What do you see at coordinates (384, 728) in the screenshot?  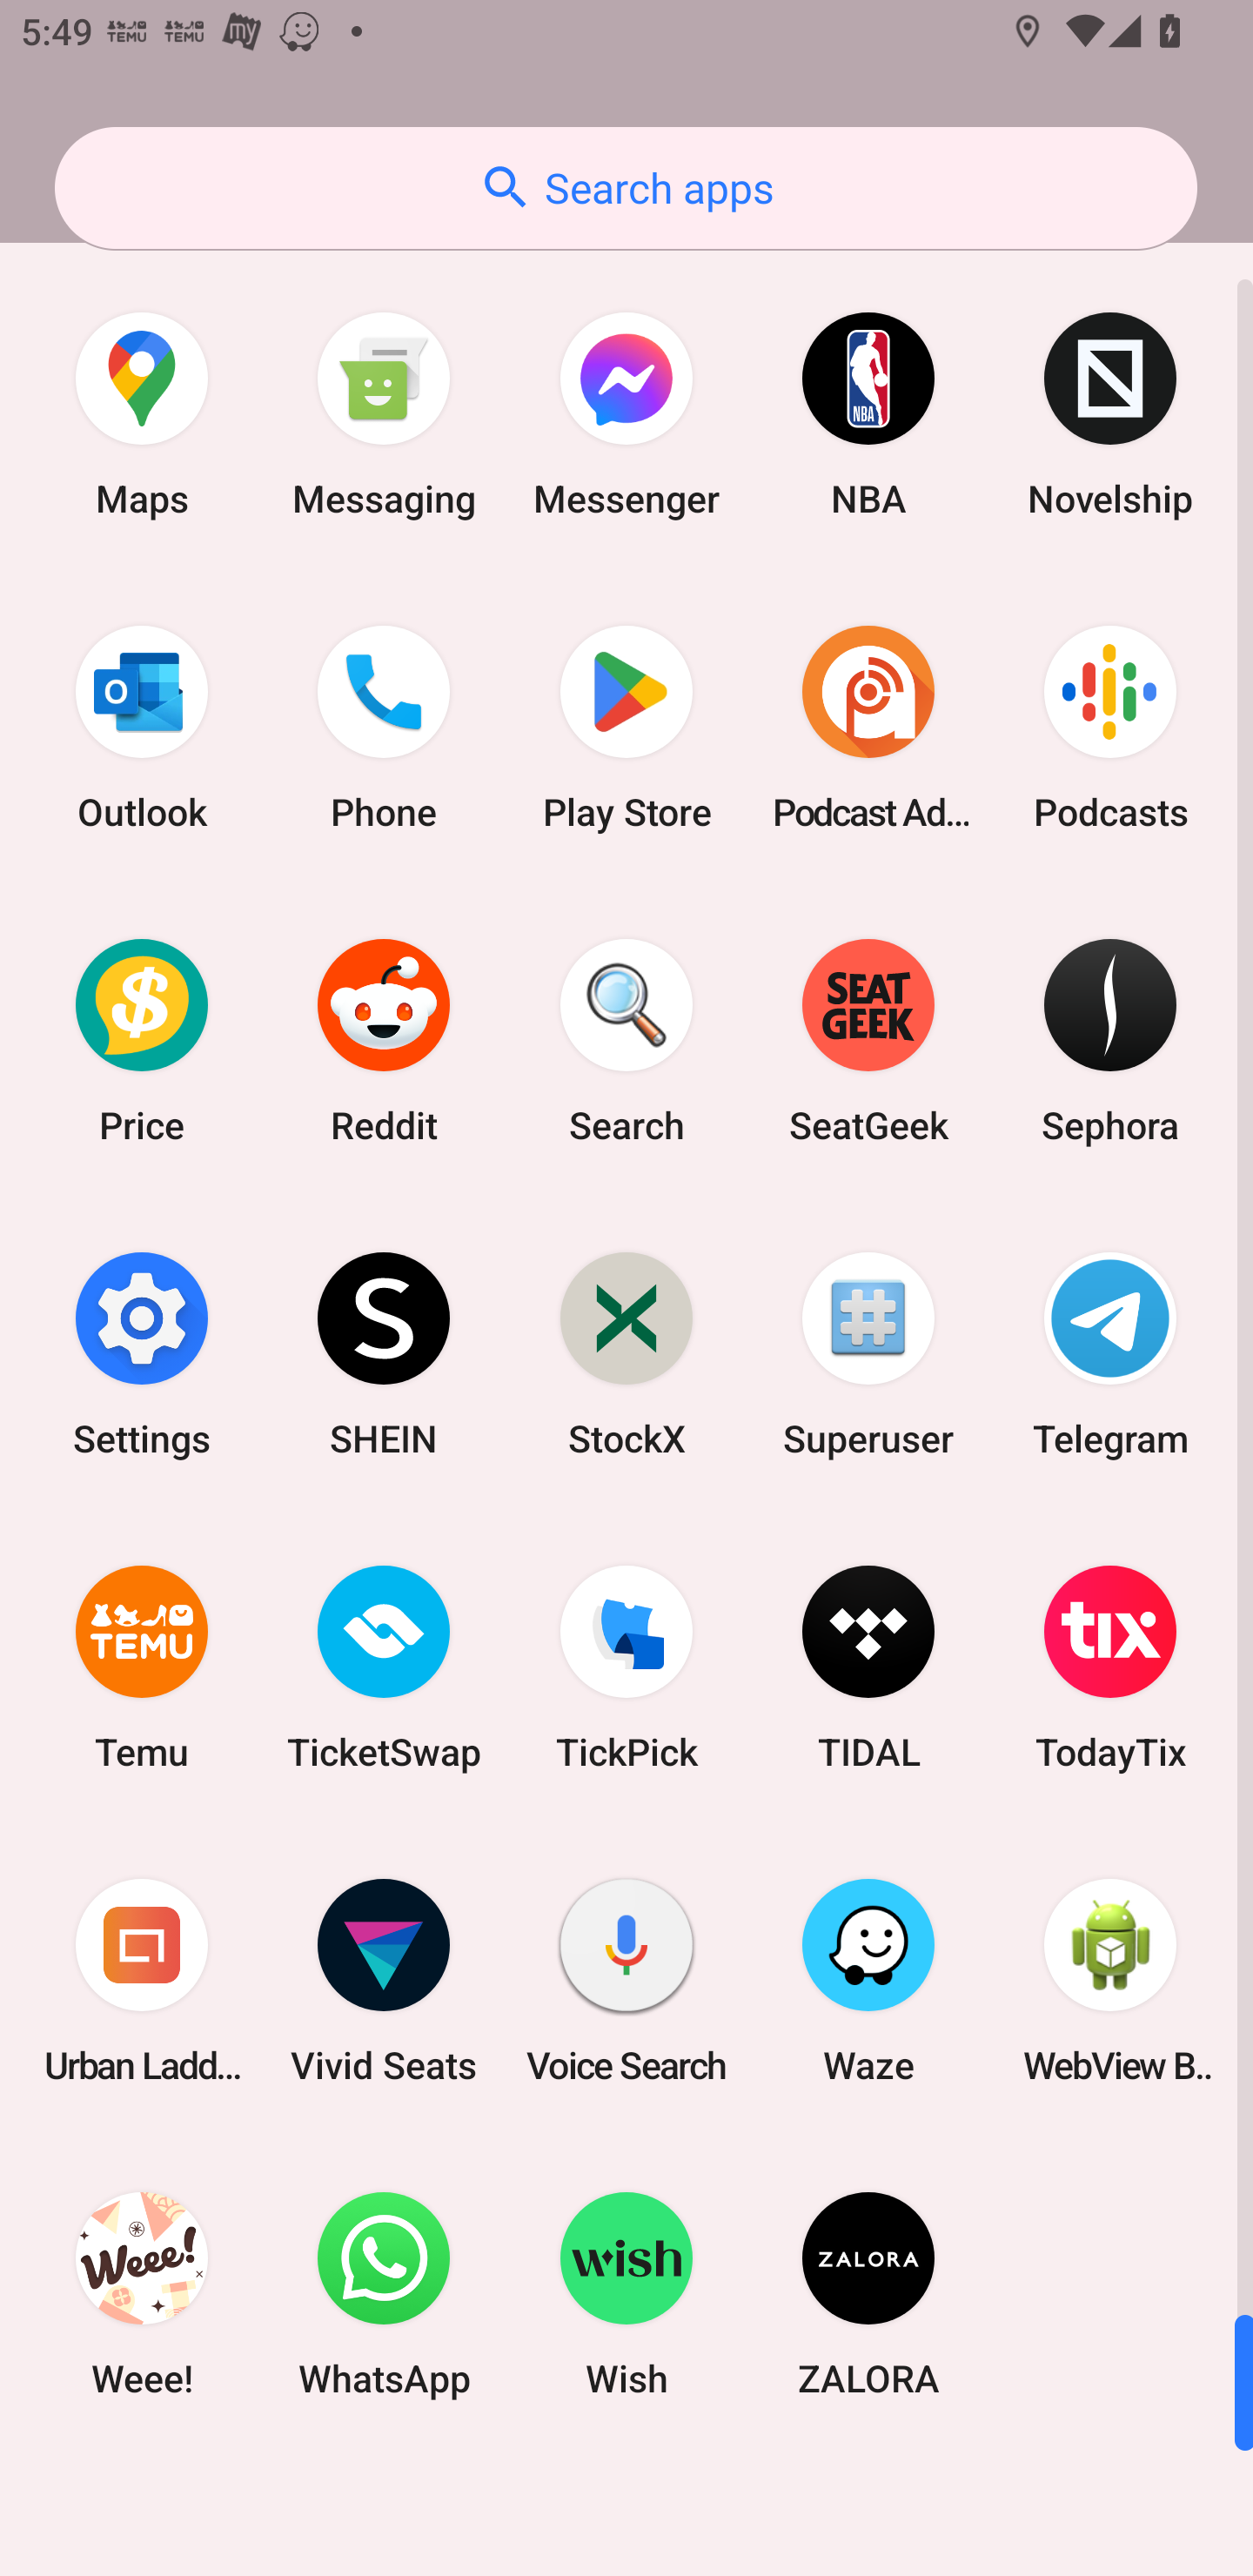 I see `Phone` at bounding box center [384, 728].